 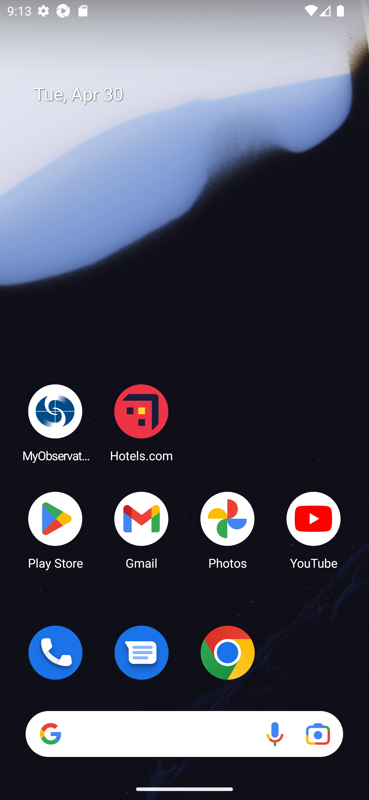 I want to click on Tue, Apr 30, so click(x=192, y=94).